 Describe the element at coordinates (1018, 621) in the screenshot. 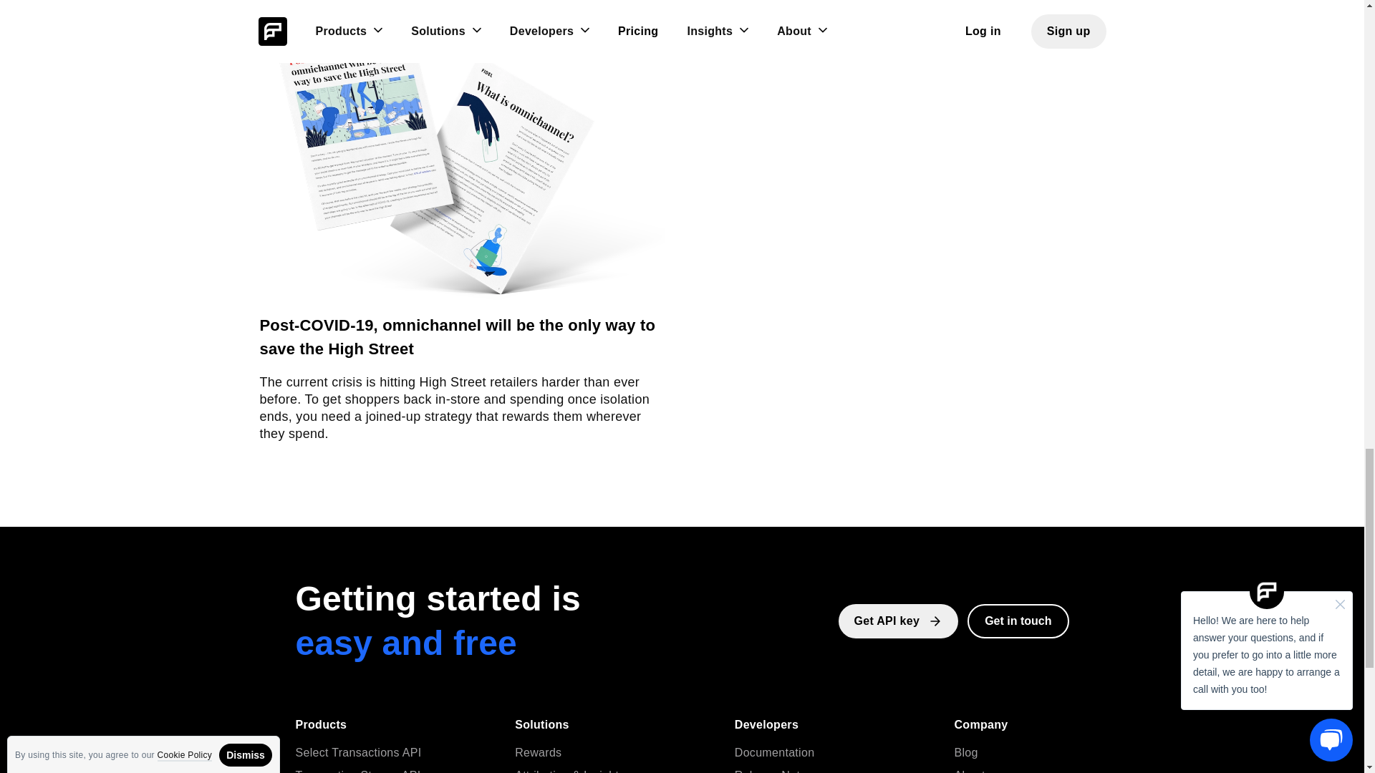

I see `Get in touch` at that location.